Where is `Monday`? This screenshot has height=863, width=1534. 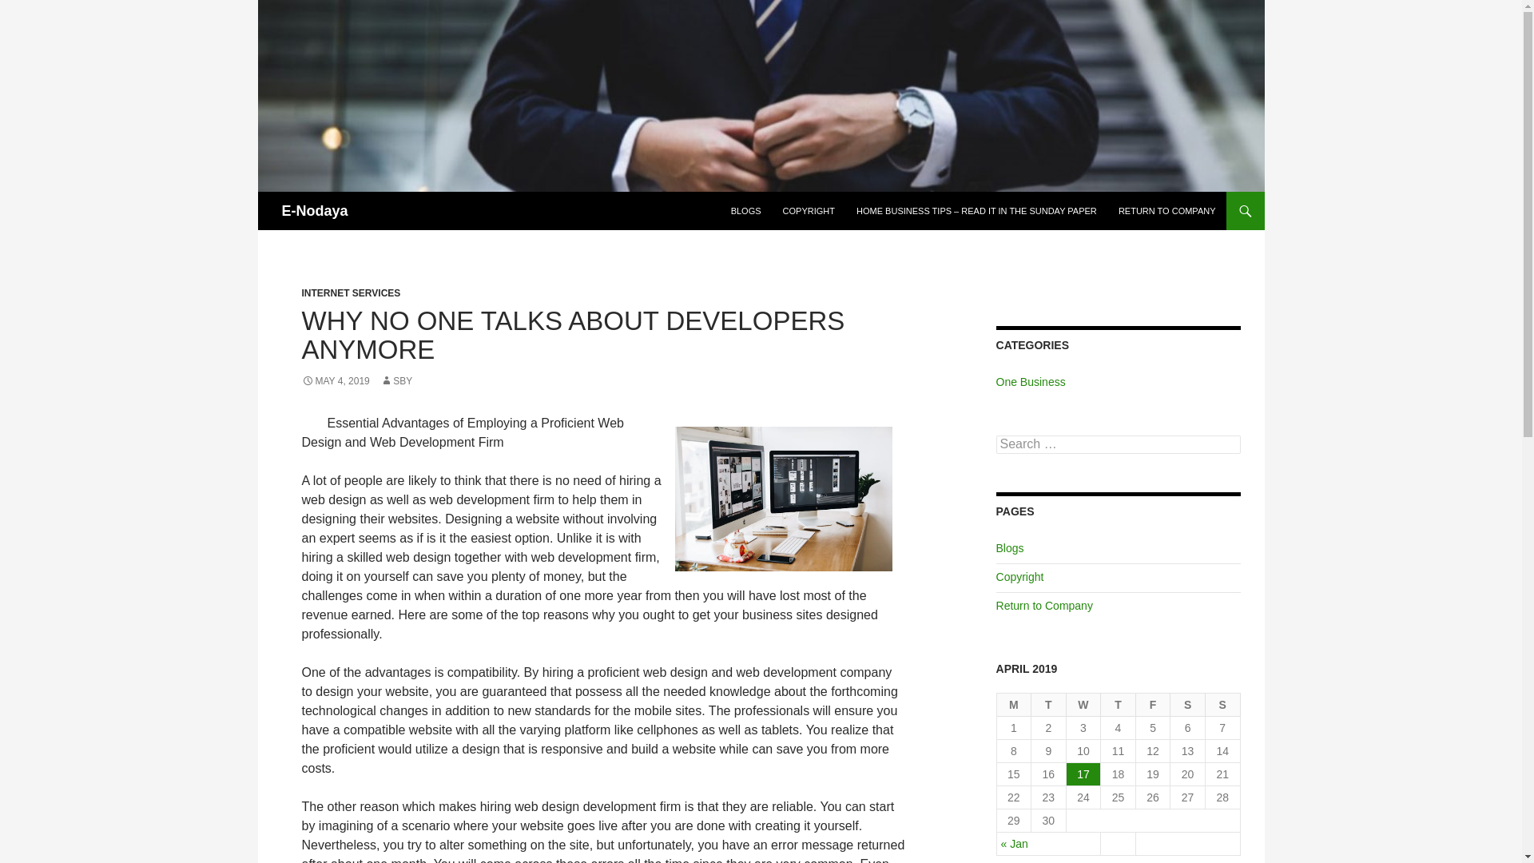
Monday is located at coordinates (1015, 705).